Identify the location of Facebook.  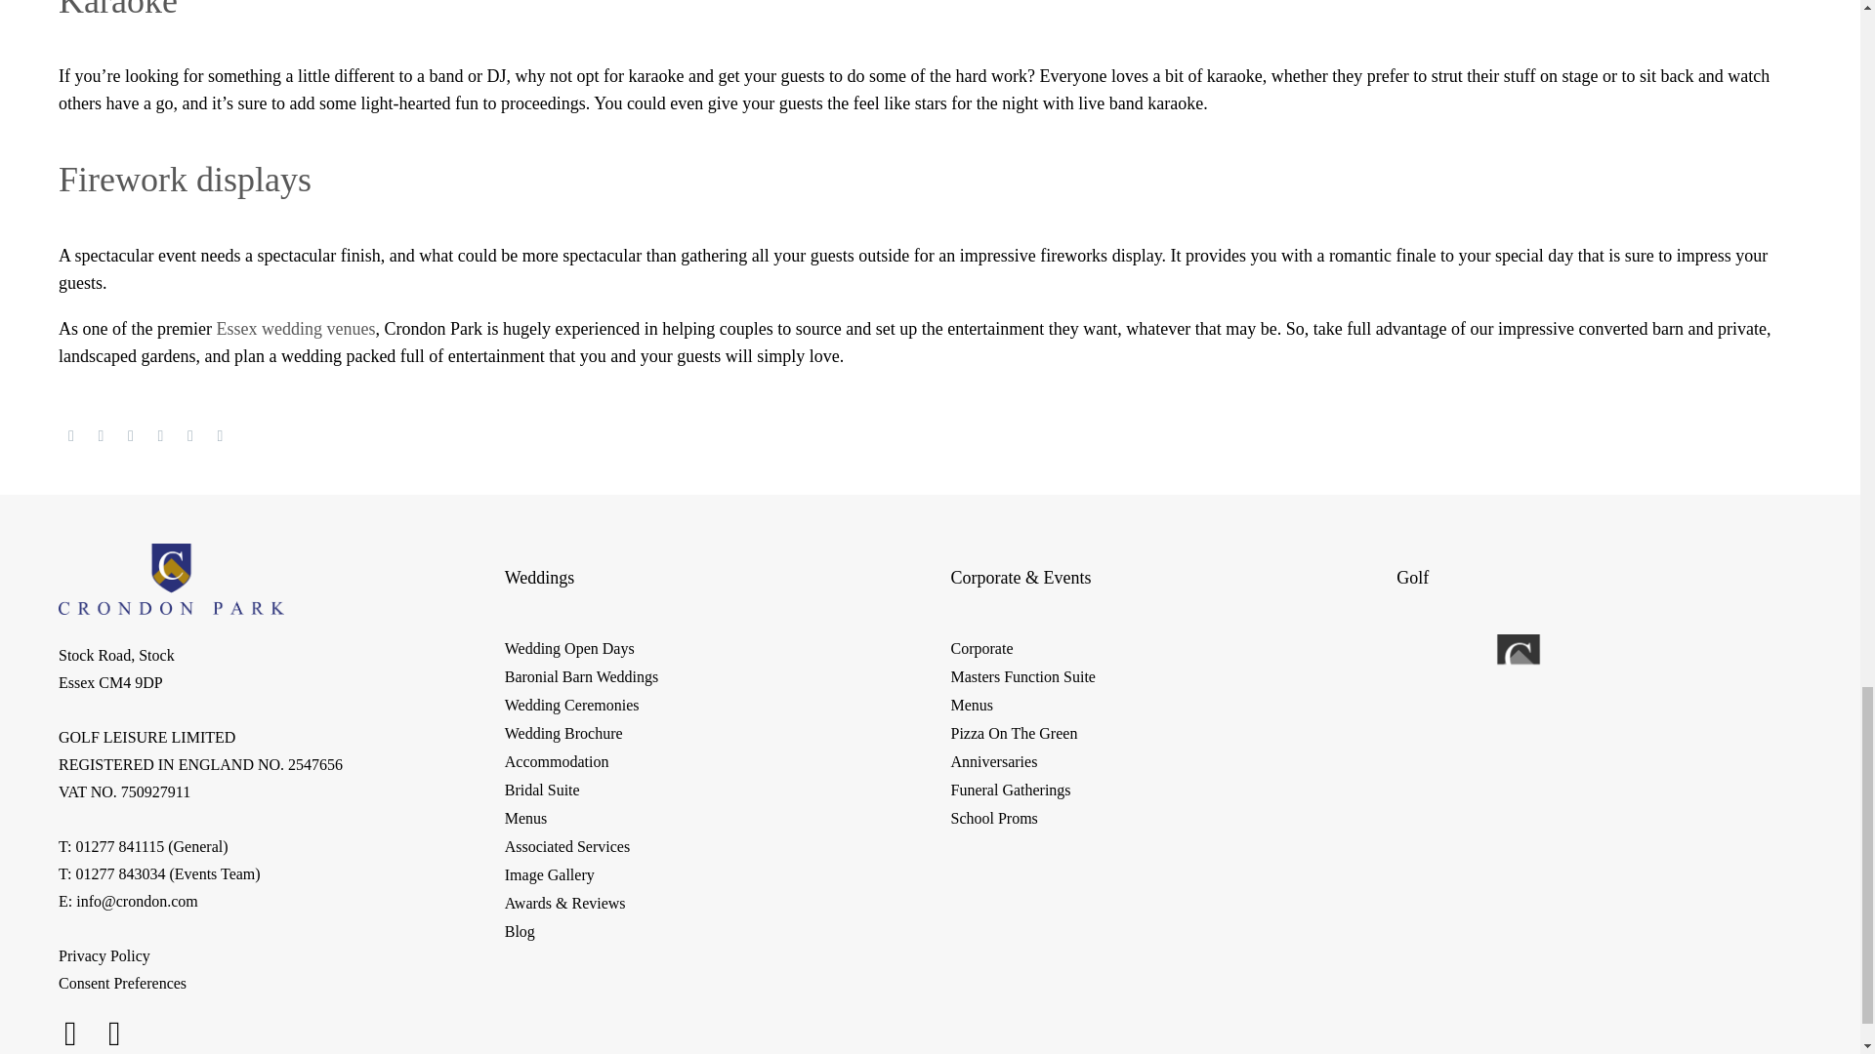
(70, 435).